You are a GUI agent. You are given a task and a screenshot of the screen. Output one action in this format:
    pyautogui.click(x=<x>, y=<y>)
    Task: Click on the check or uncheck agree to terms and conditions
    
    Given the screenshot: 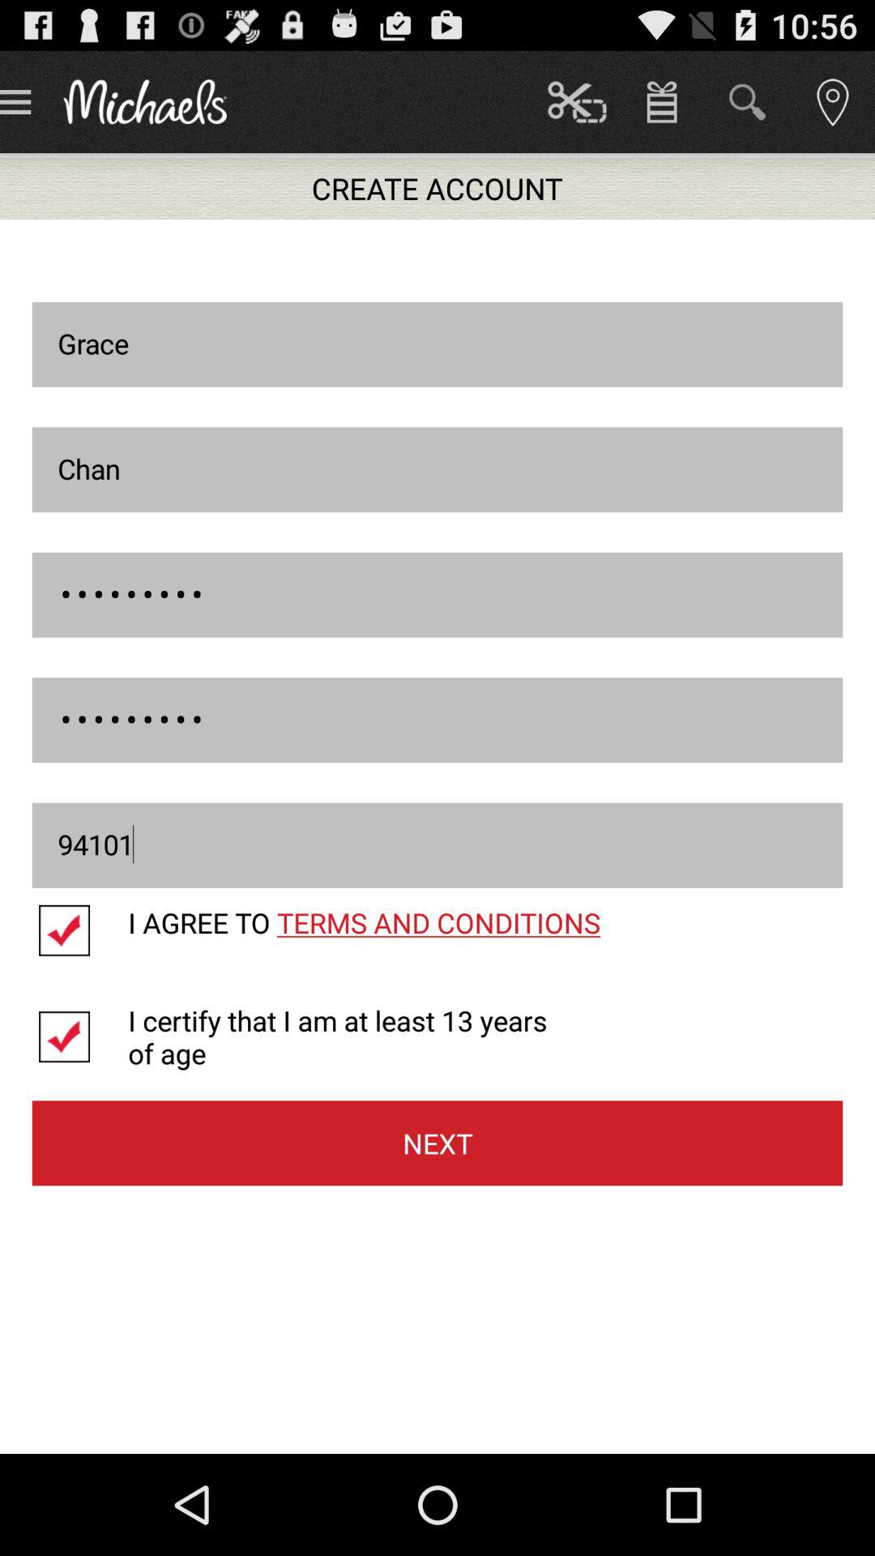 What is the action you would take?
    pyautogui.click(x=79, y=930)
    